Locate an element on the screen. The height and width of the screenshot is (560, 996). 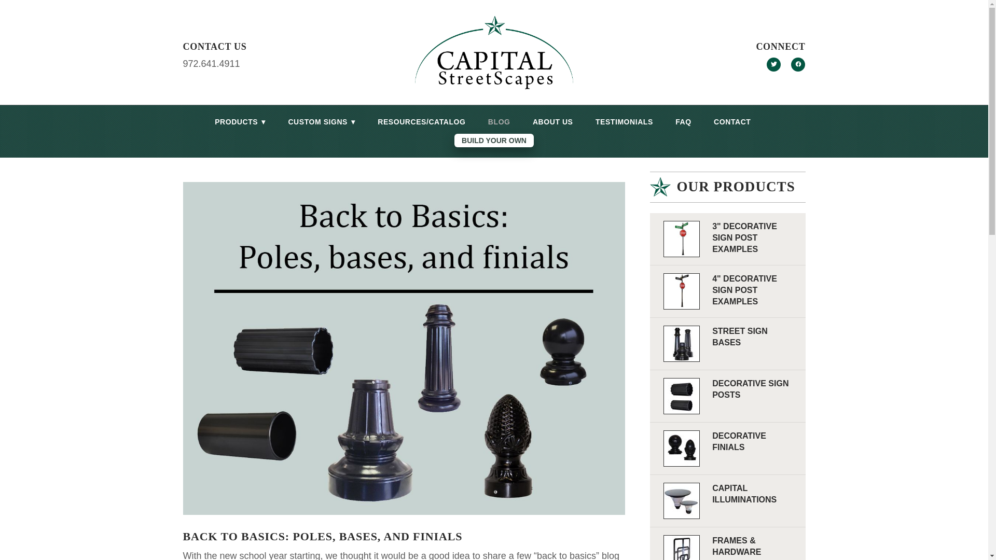
BUILD YOUR OWN is located at coordinates (494, 141).